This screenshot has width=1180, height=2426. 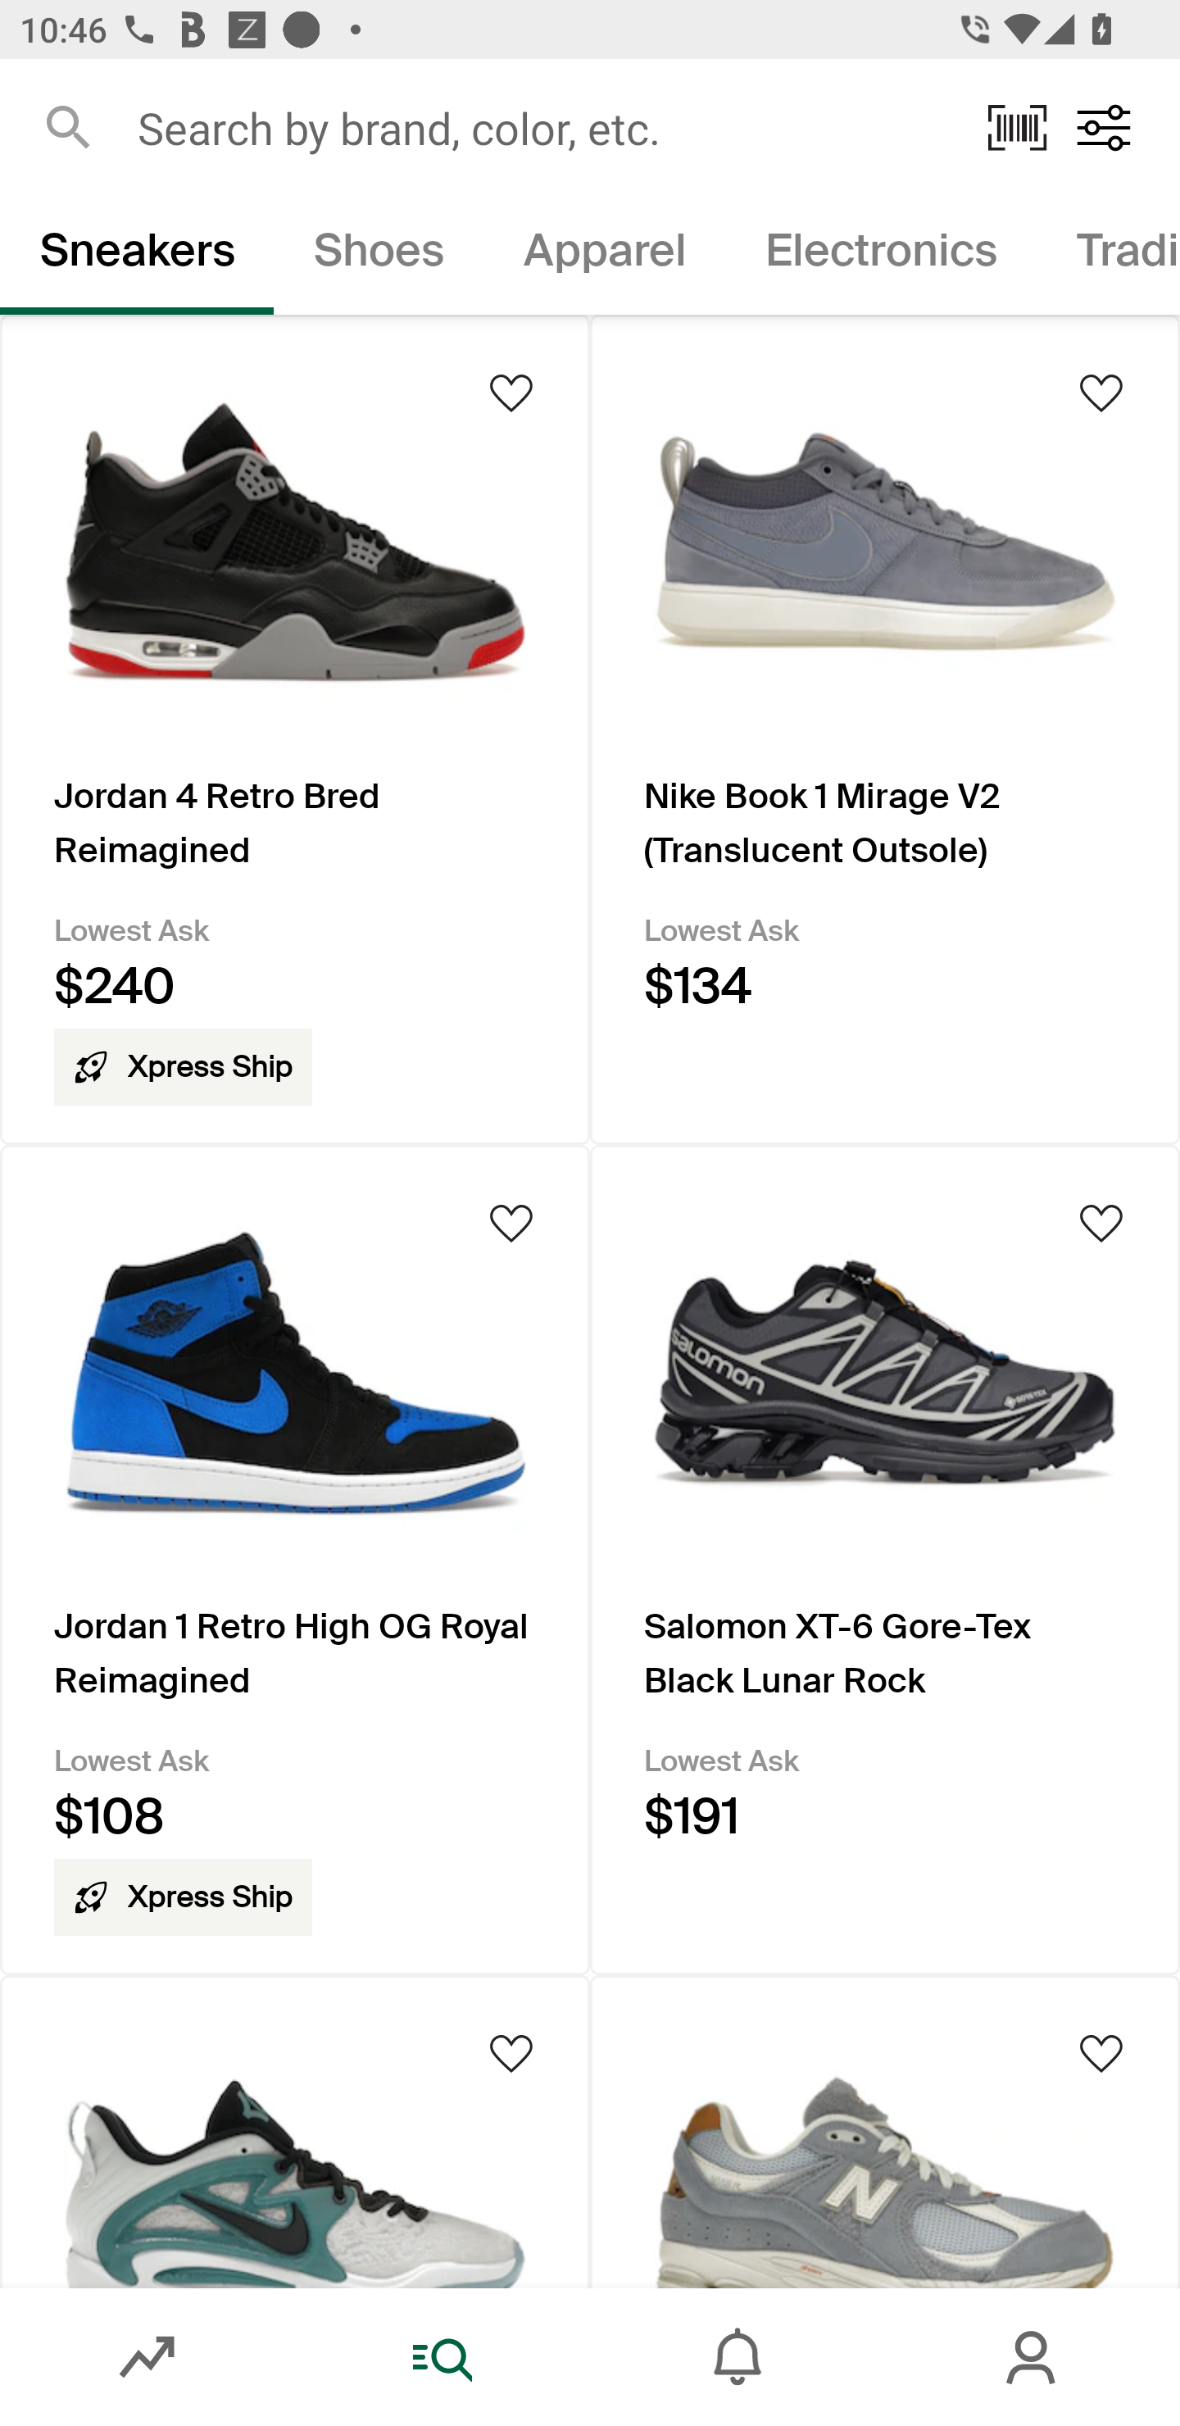 I want to click on Search by brand, color, etc., so click(x=542, y=127).